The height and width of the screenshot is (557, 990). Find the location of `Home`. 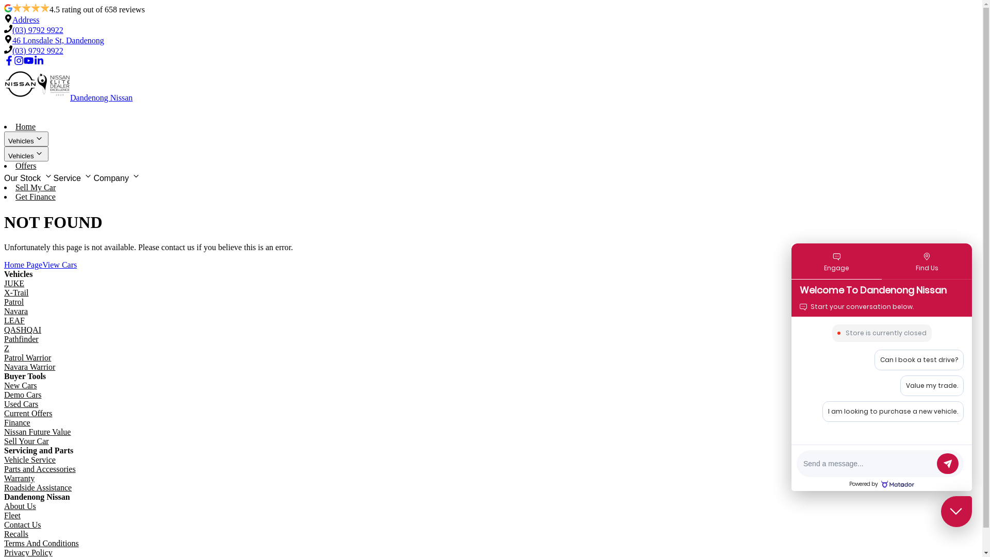

Home is located at coordinates (26, 127).